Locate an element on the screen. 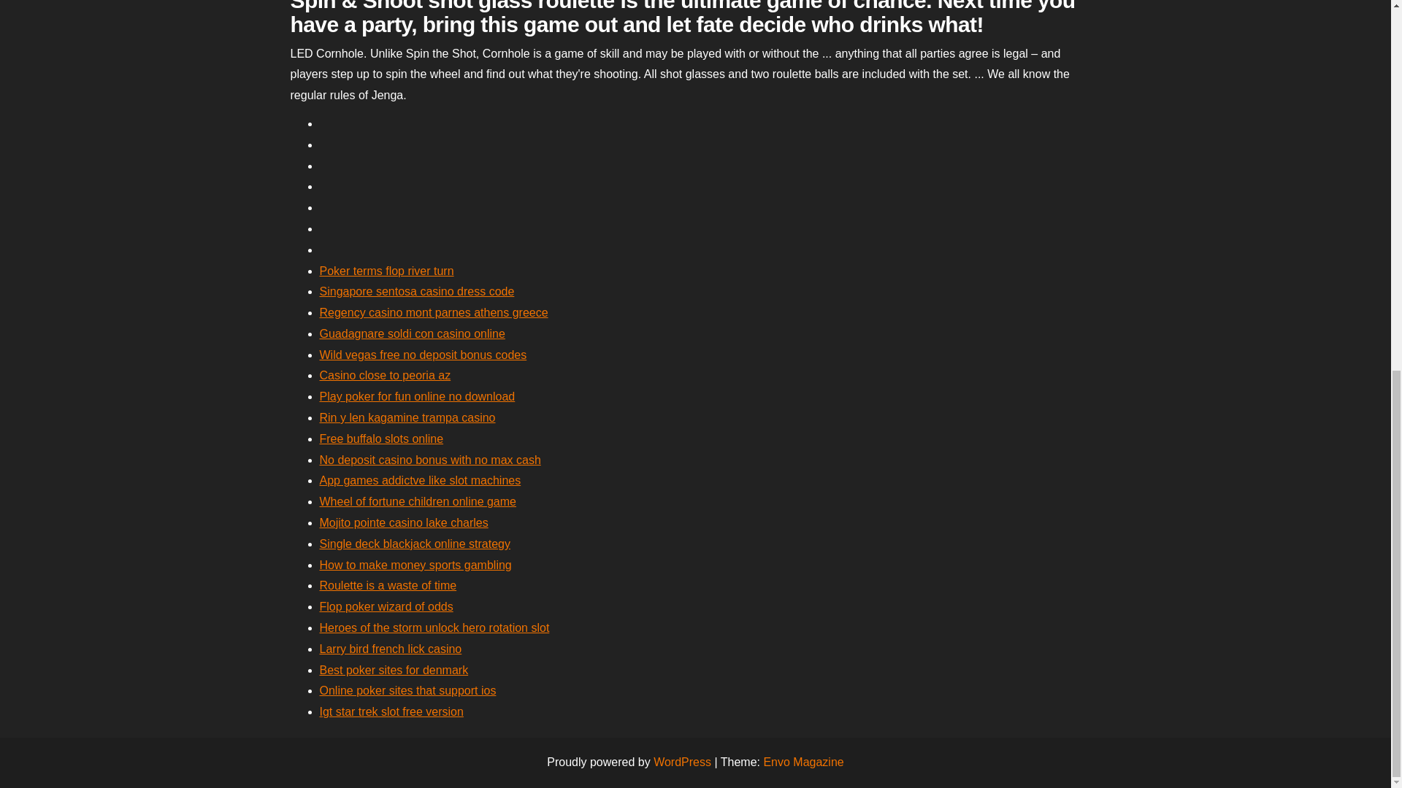 This screenshot has width=1402, height=788. Guadagnare soldi con casino online is located at coordinates (412, 333).